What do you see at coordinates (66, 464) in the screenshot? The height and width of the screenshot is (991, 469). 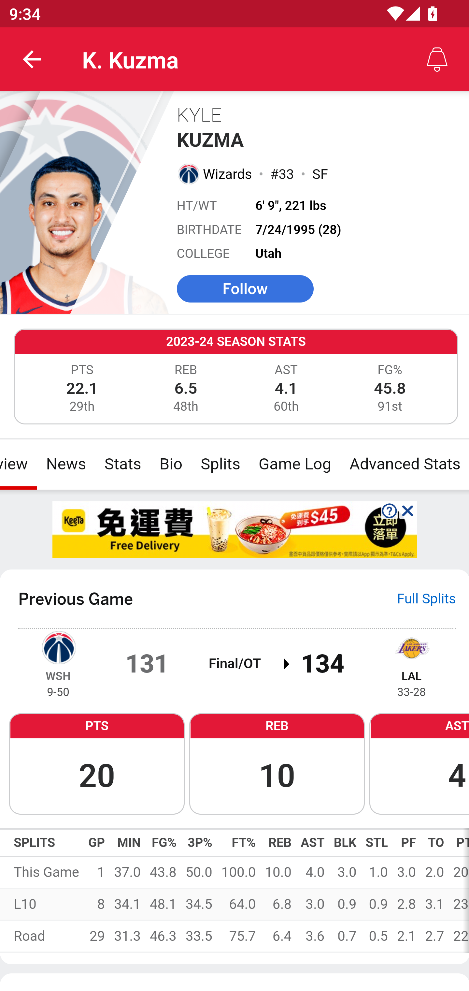 I see `News` at bounding box center [66, 464].